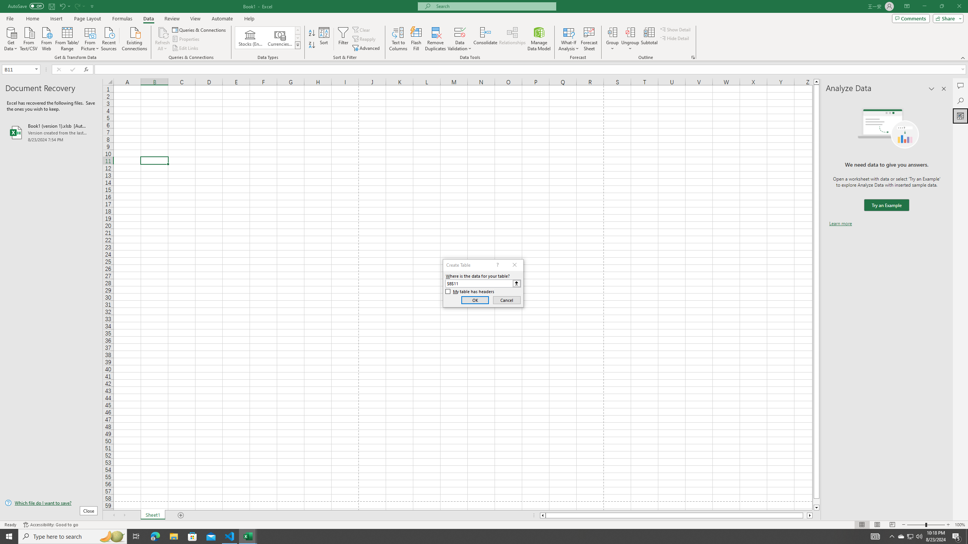 This screenshot has height=544, width=968. I want to click on Sort..., so click(324, 39).